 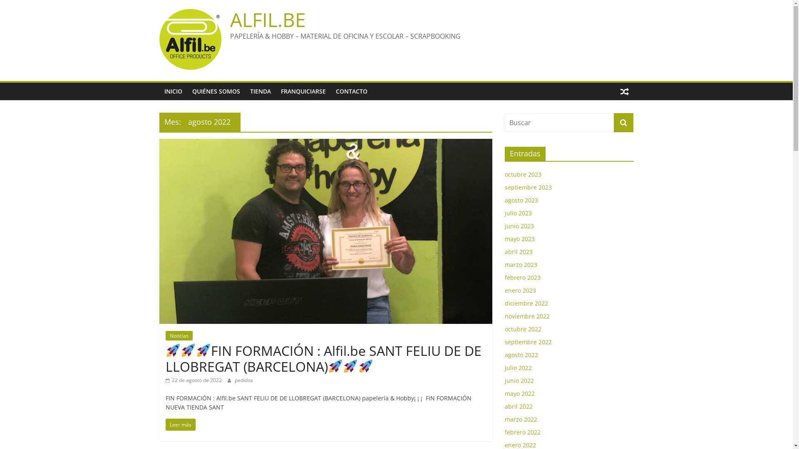 I want to click on ALFIL.BE, so click(x=268, y=19).